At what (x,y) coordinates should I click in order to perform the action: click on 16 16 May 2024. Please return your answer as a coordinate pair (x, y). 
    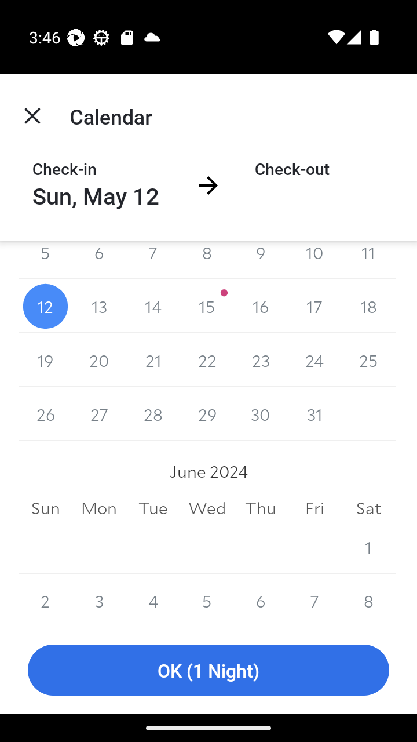
    Looking at the image, I should click on (261, 306).